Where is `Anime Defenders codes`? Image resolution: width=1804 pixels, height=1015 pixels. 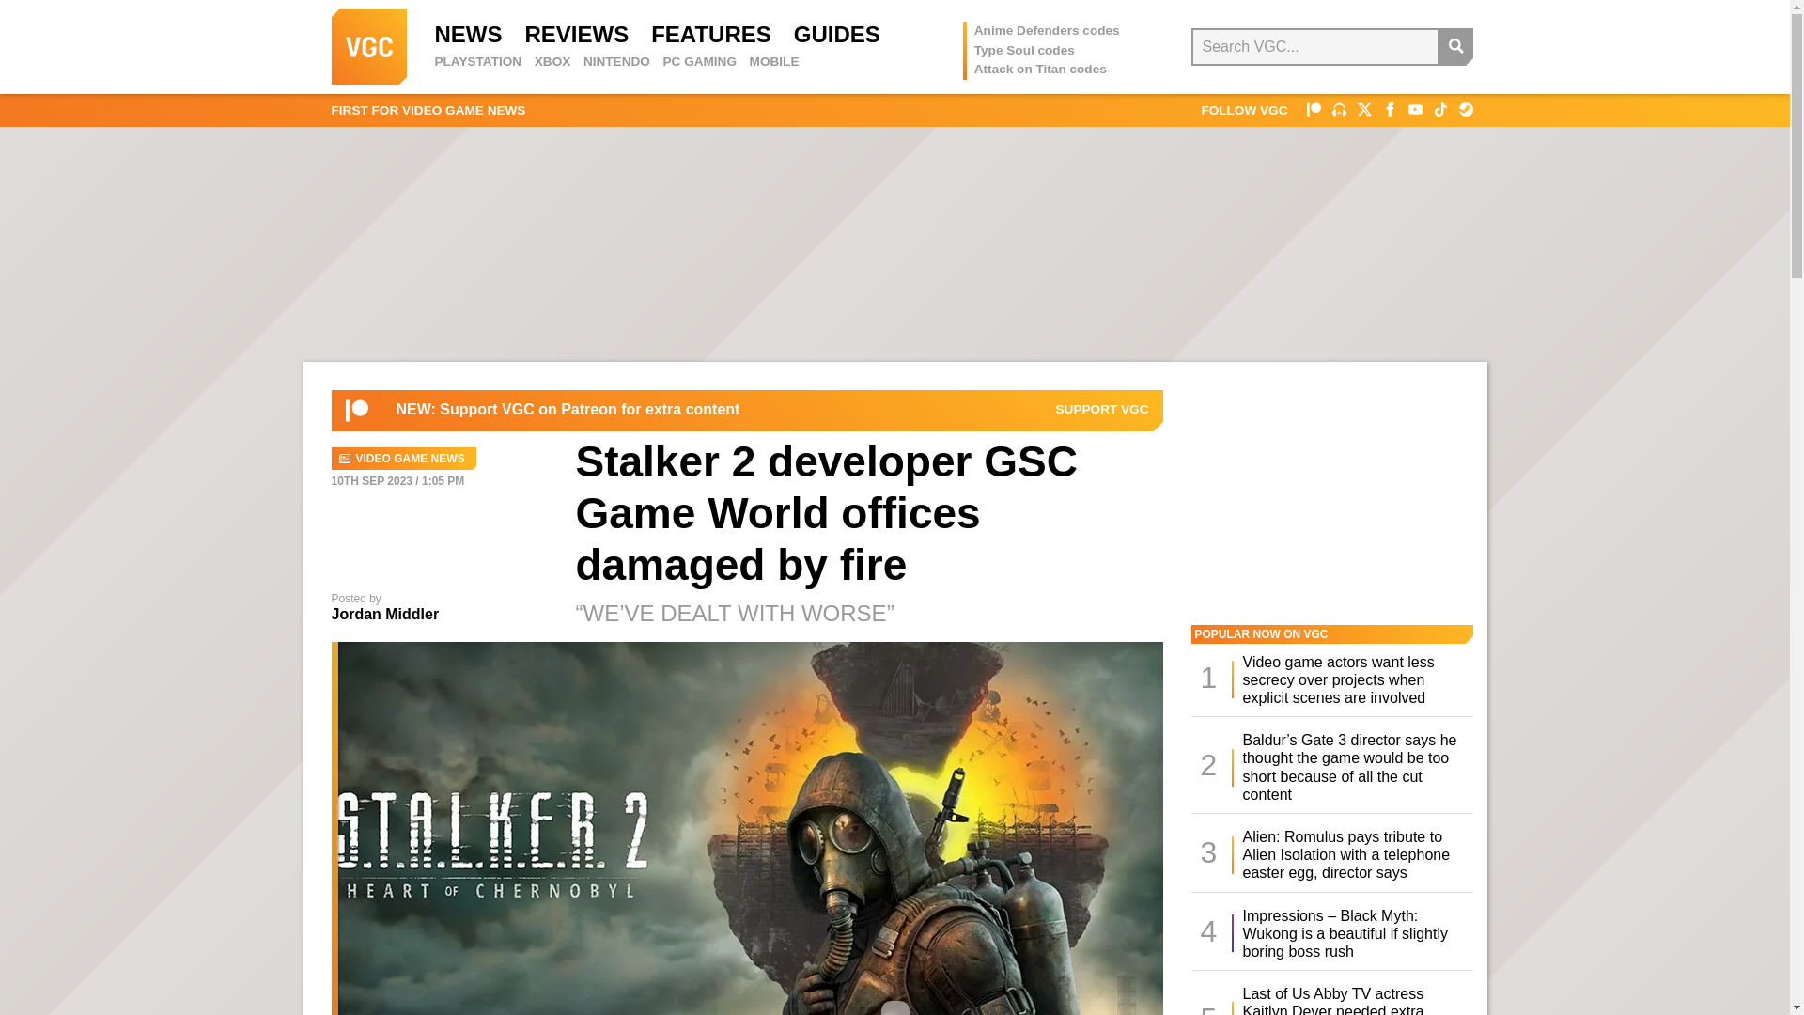
Anime Defenders codes is located at coordinates (1047, 30).